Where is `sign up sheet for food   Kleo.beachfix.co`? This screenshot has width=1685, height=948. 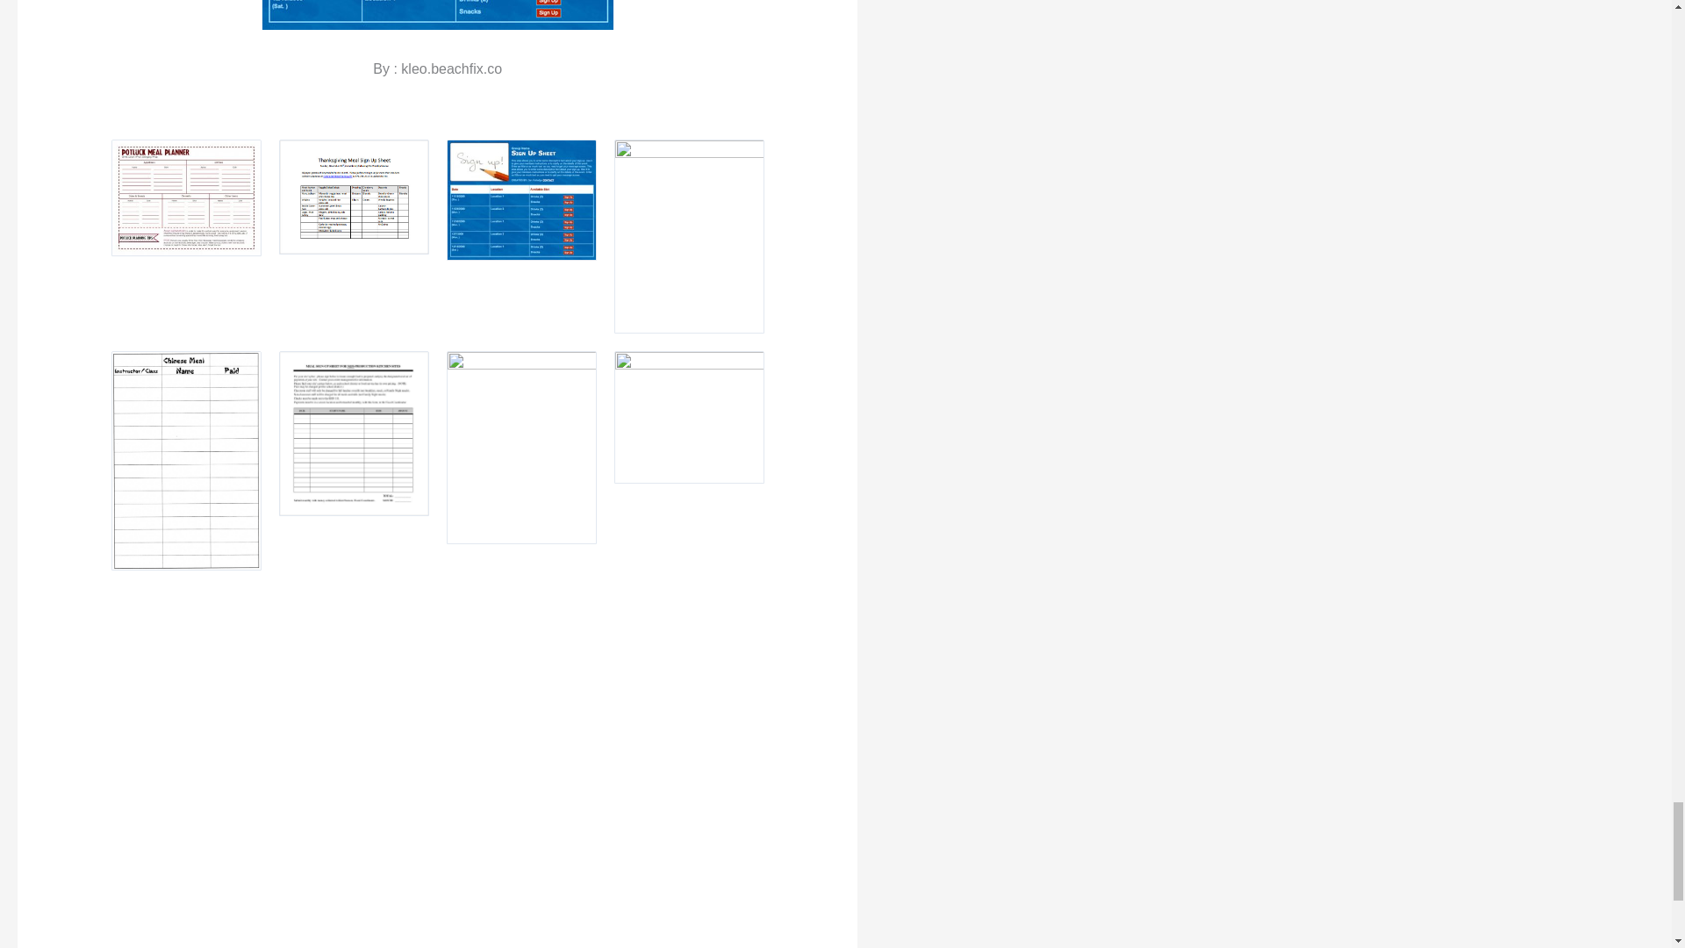 sign up sheet for food   Kleo.beachfix.co is located at coordinates (437, 14).